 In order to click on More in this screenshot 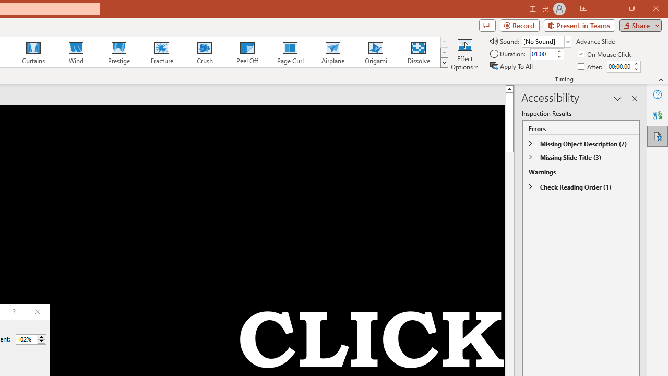, I will do `click(41, 337)`.